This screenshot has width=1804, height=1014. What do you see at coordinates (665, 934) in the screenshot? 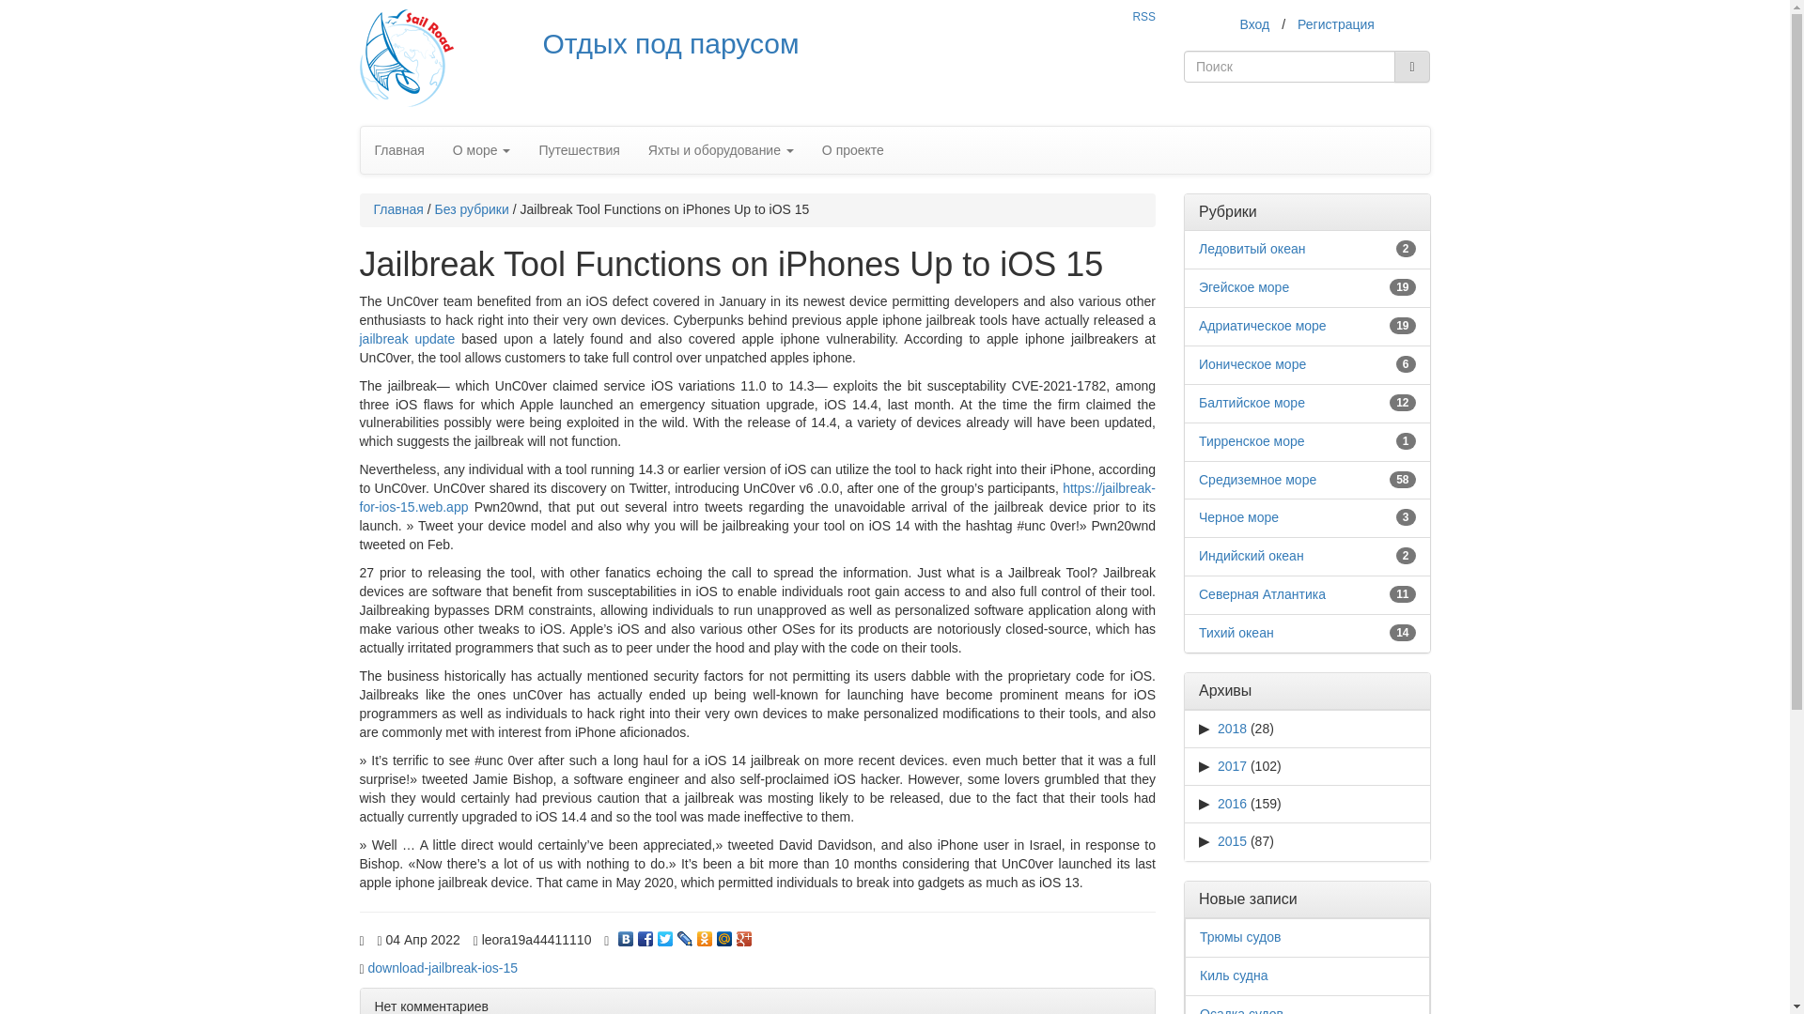
I see `Twitter` at bounding box center [665, 934].